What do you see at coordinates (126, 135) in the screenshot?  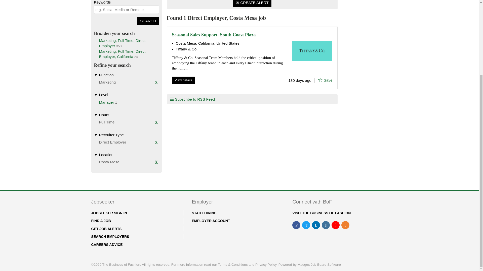 I see `Hours` at bounding box center [126, 135].